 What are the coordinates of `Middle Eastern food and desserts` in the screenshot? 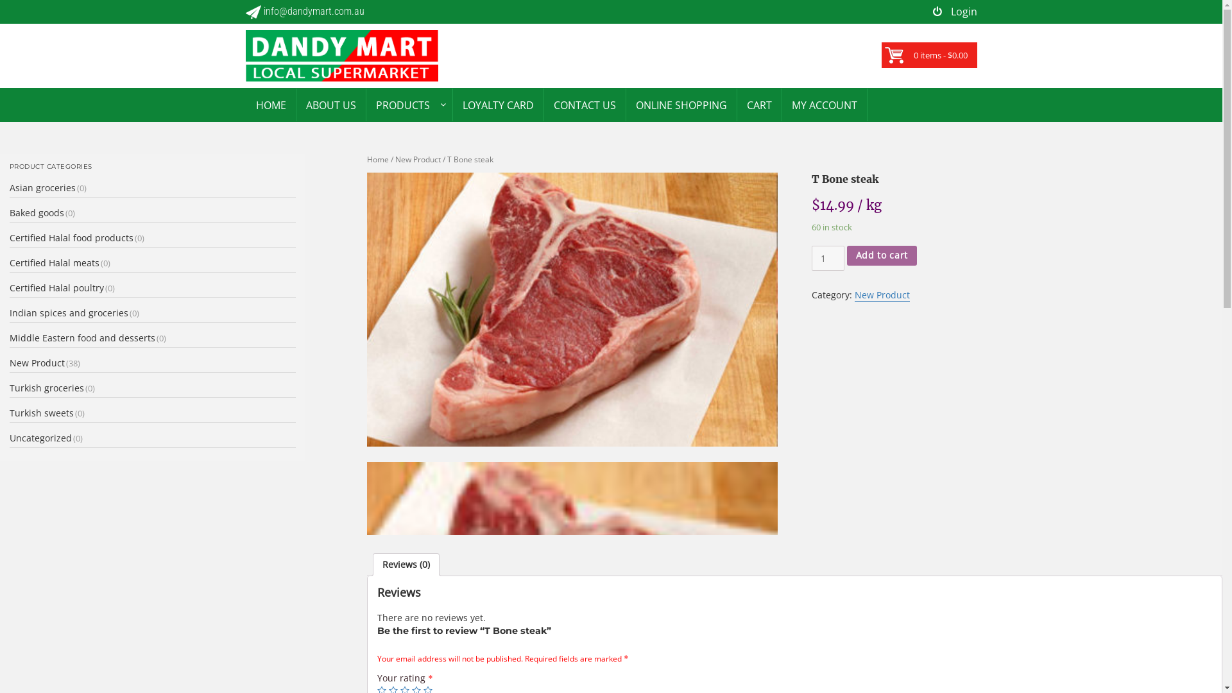 It's located at (82, 338).